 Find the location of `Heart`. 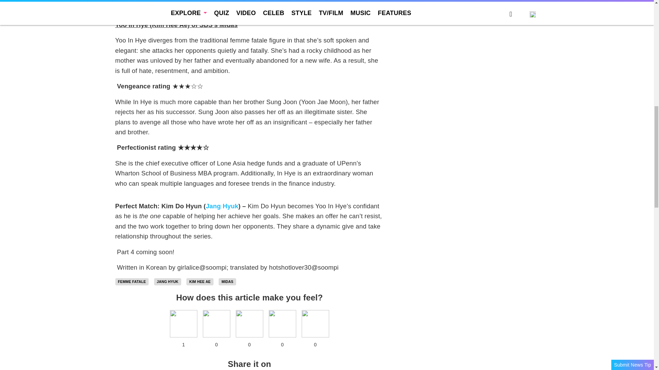

Heart is located at coordinates (183, 323).